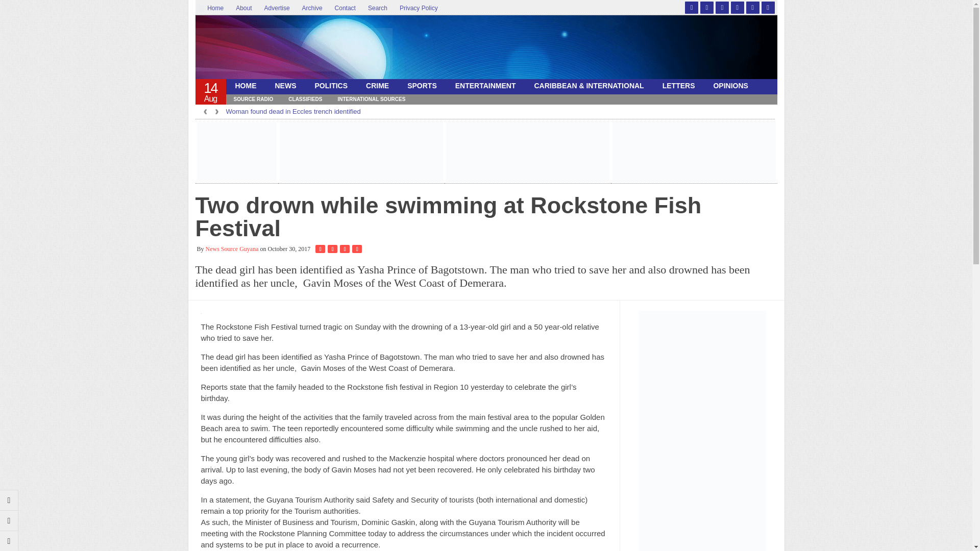 This screenshot has width=980, height=551. Describe the element at coordinates (331, 86) in the screenshot. I see `POLITICS` at that location.